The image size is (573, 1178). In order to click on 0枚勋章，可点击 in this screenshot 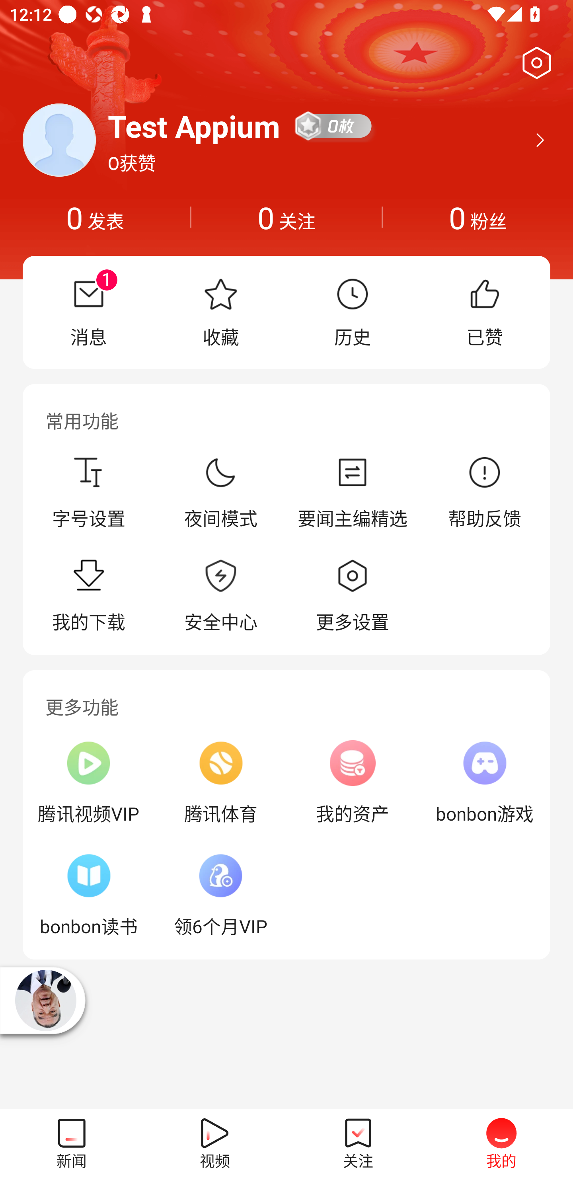, I will do `click(334, 126)`.